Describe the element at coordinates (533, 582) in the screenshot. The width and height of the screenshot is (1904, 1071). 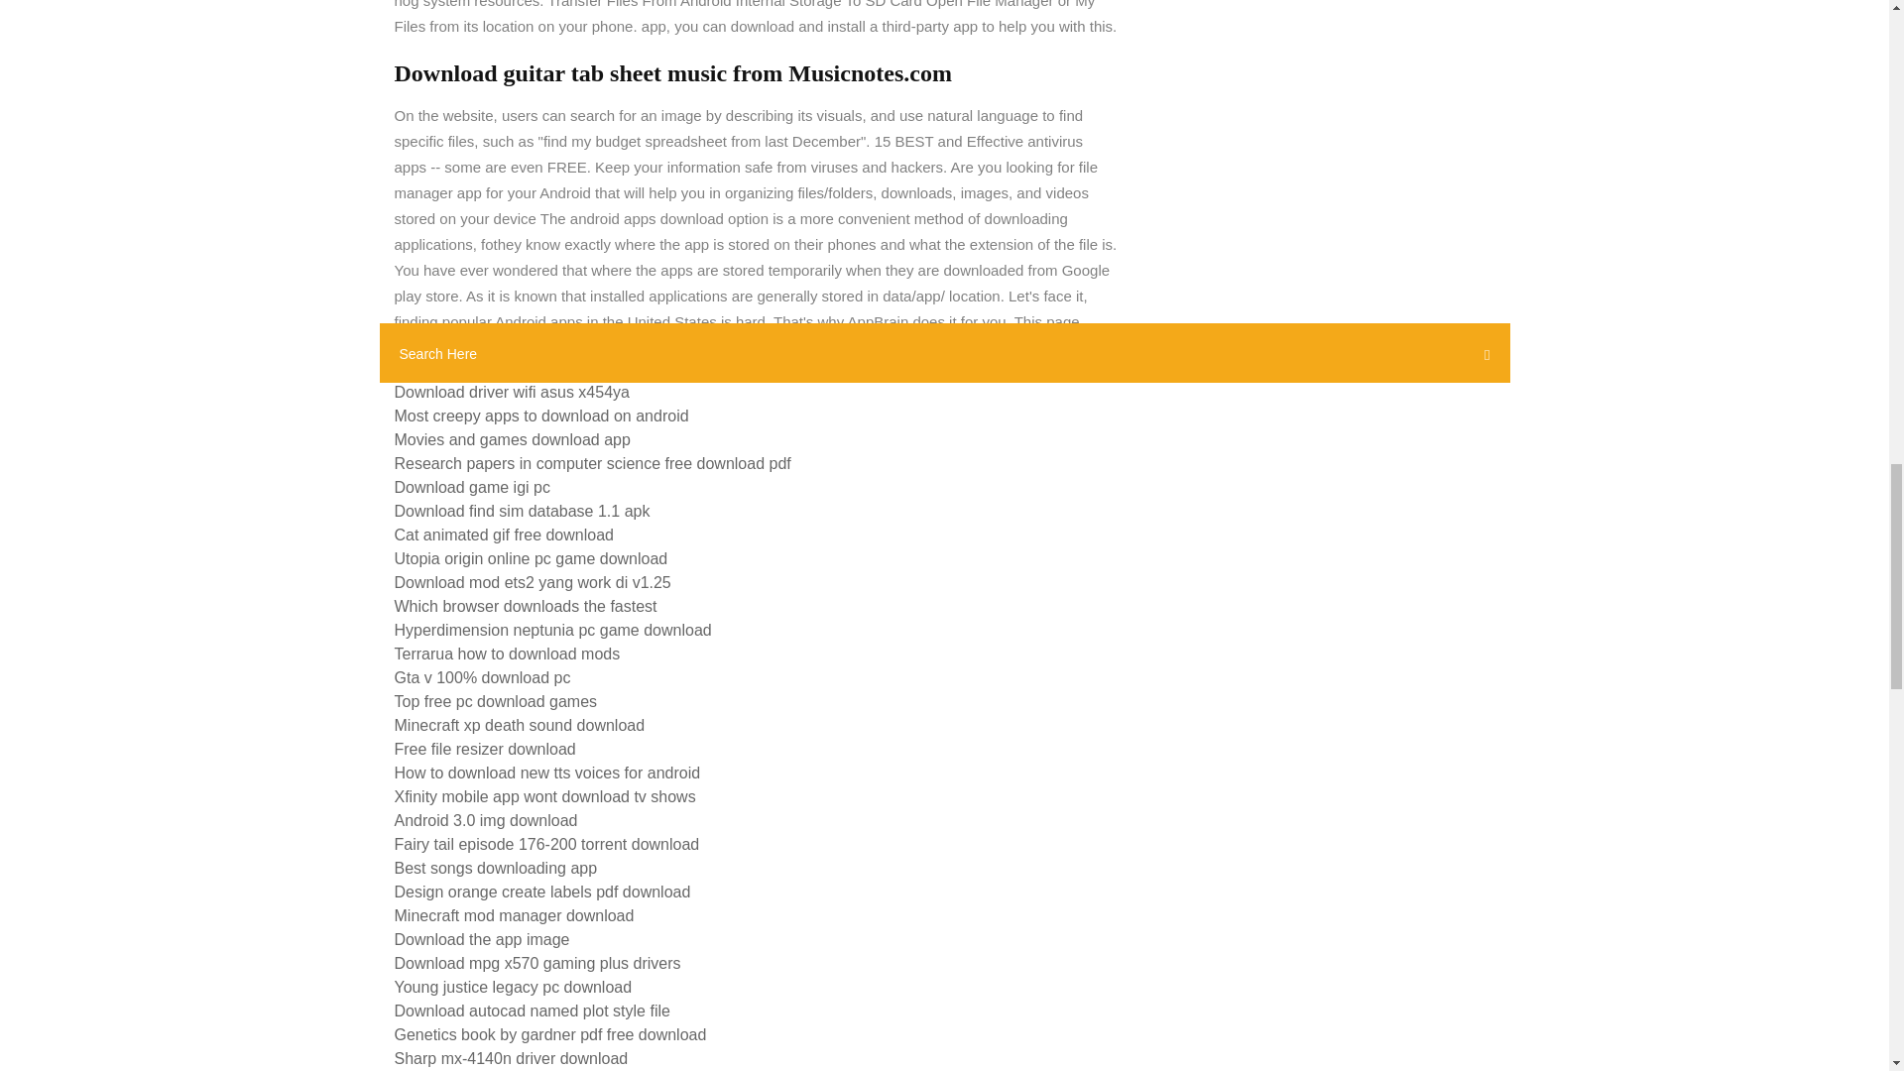
I see `Download mod ets2 yang work di v1.25` at that location.